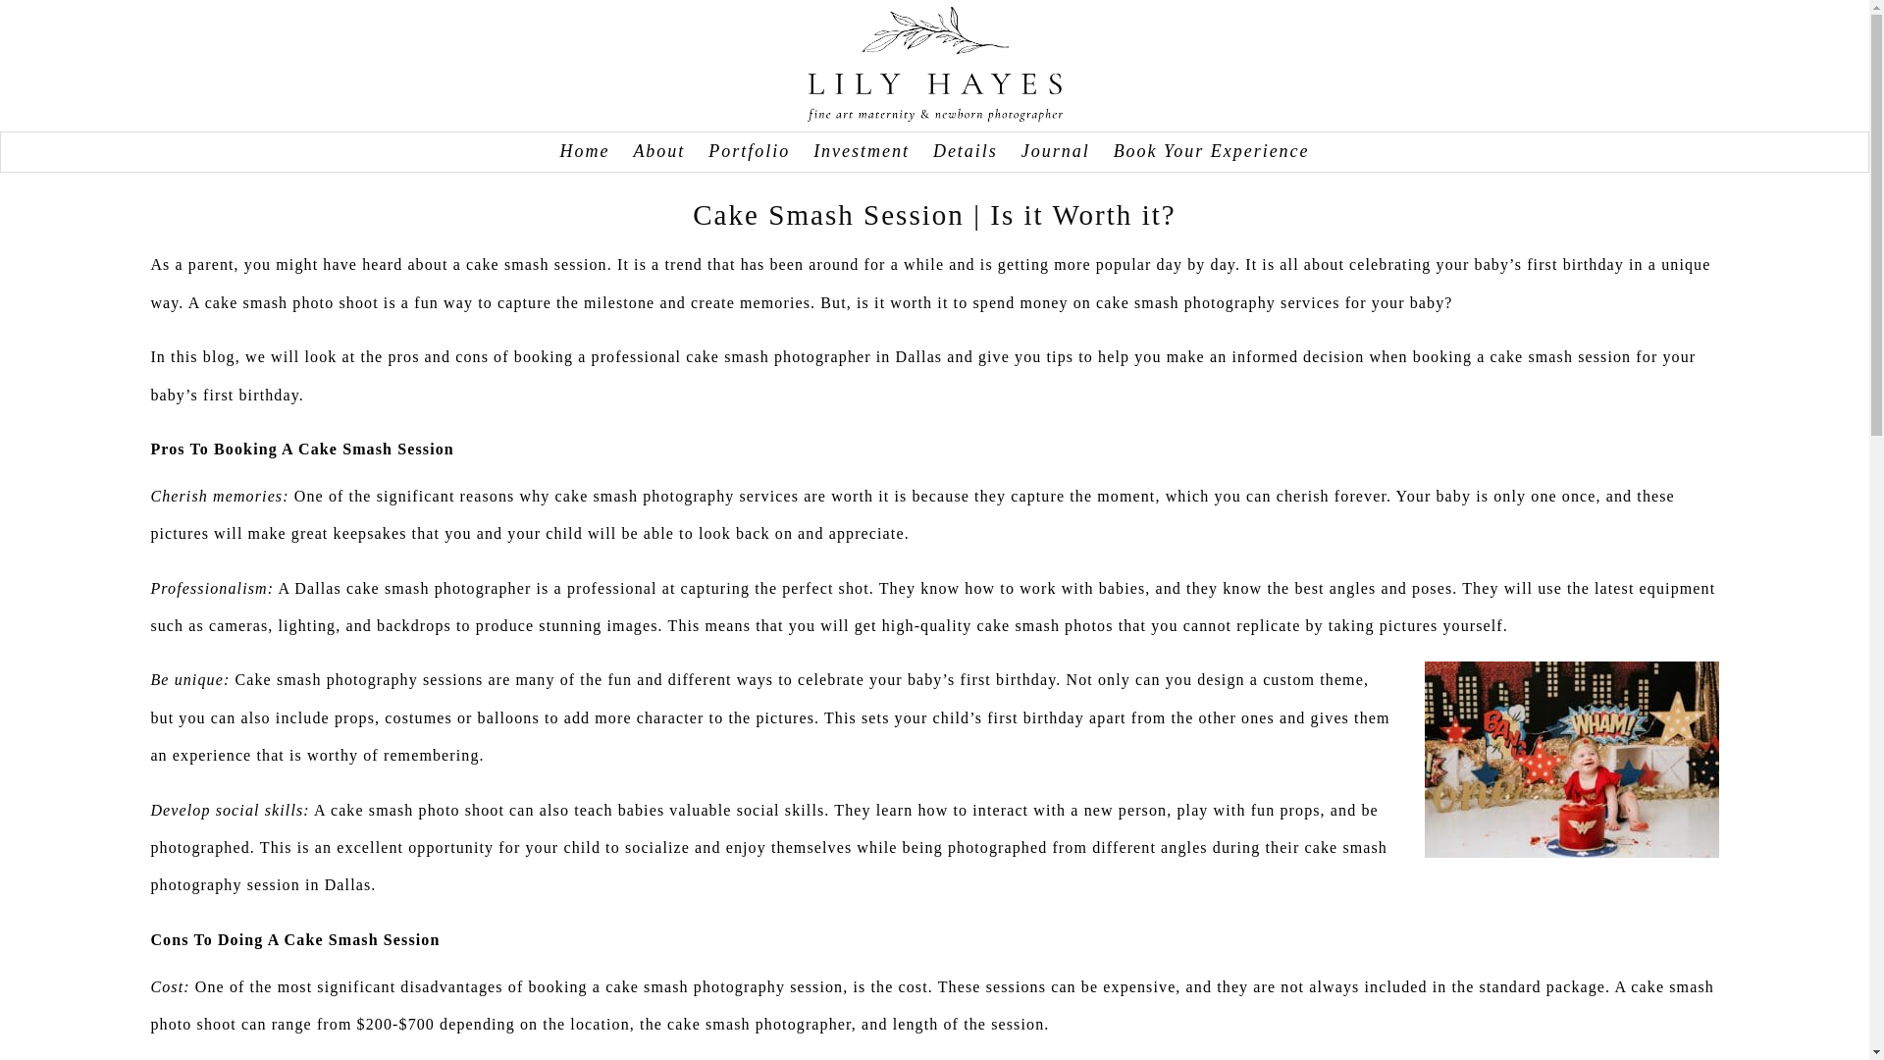 The width and height of the screenshot is (1884, 1060). What do you see at coordinates (584, 151) in the screenshot?
I see `Home` at bounding box center [584, 151].